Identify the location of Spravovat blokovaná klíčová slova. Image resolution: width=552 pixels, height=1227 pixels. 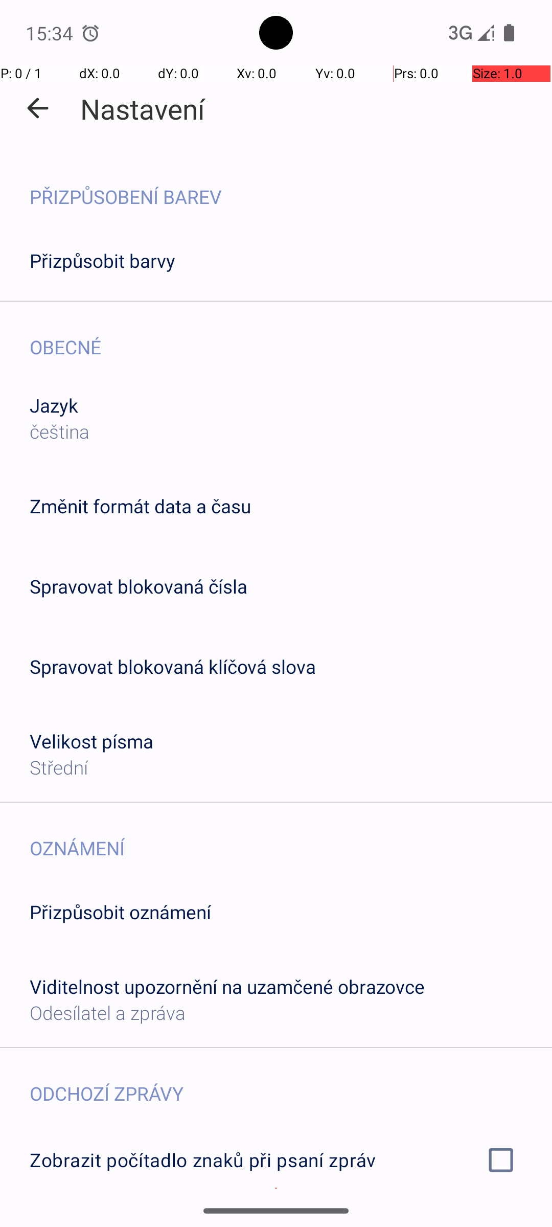
(173, 667).